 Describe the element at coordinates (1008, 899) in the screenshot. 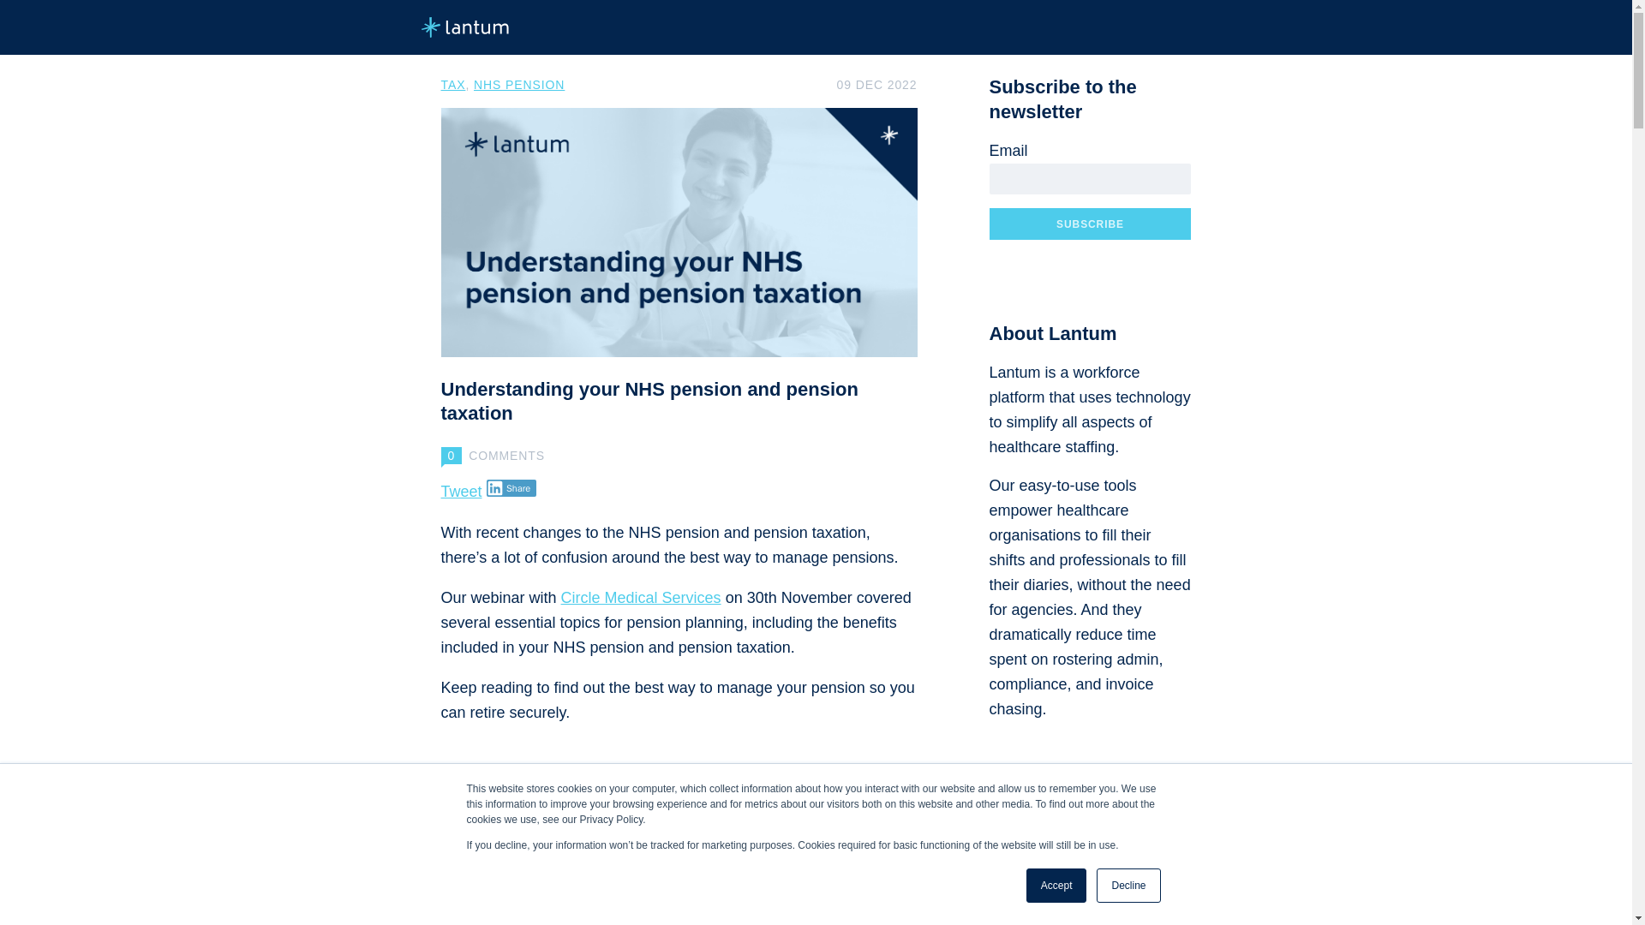

I see `Opinion` at that location.